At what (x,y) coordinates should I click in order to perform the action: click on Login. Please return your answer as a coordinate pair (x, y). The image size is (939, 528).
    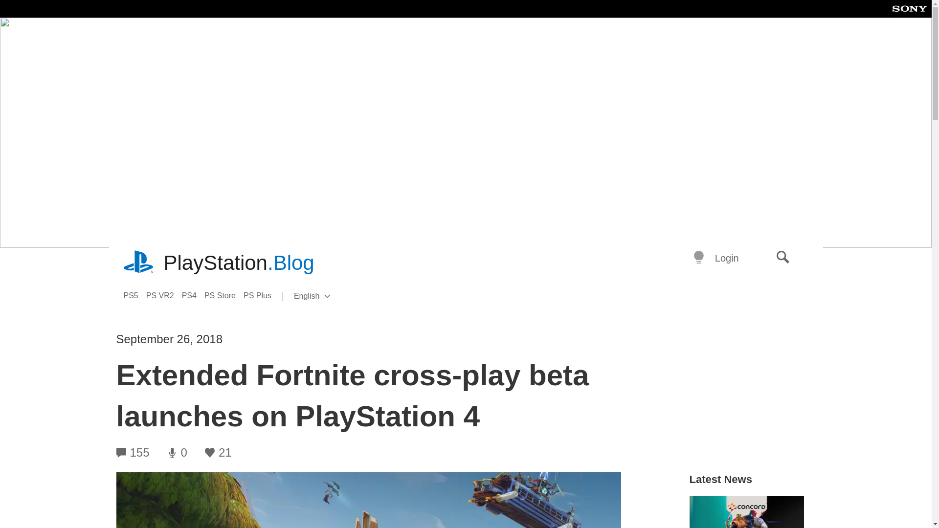
    Looking at the image, I should click on (727, 258).